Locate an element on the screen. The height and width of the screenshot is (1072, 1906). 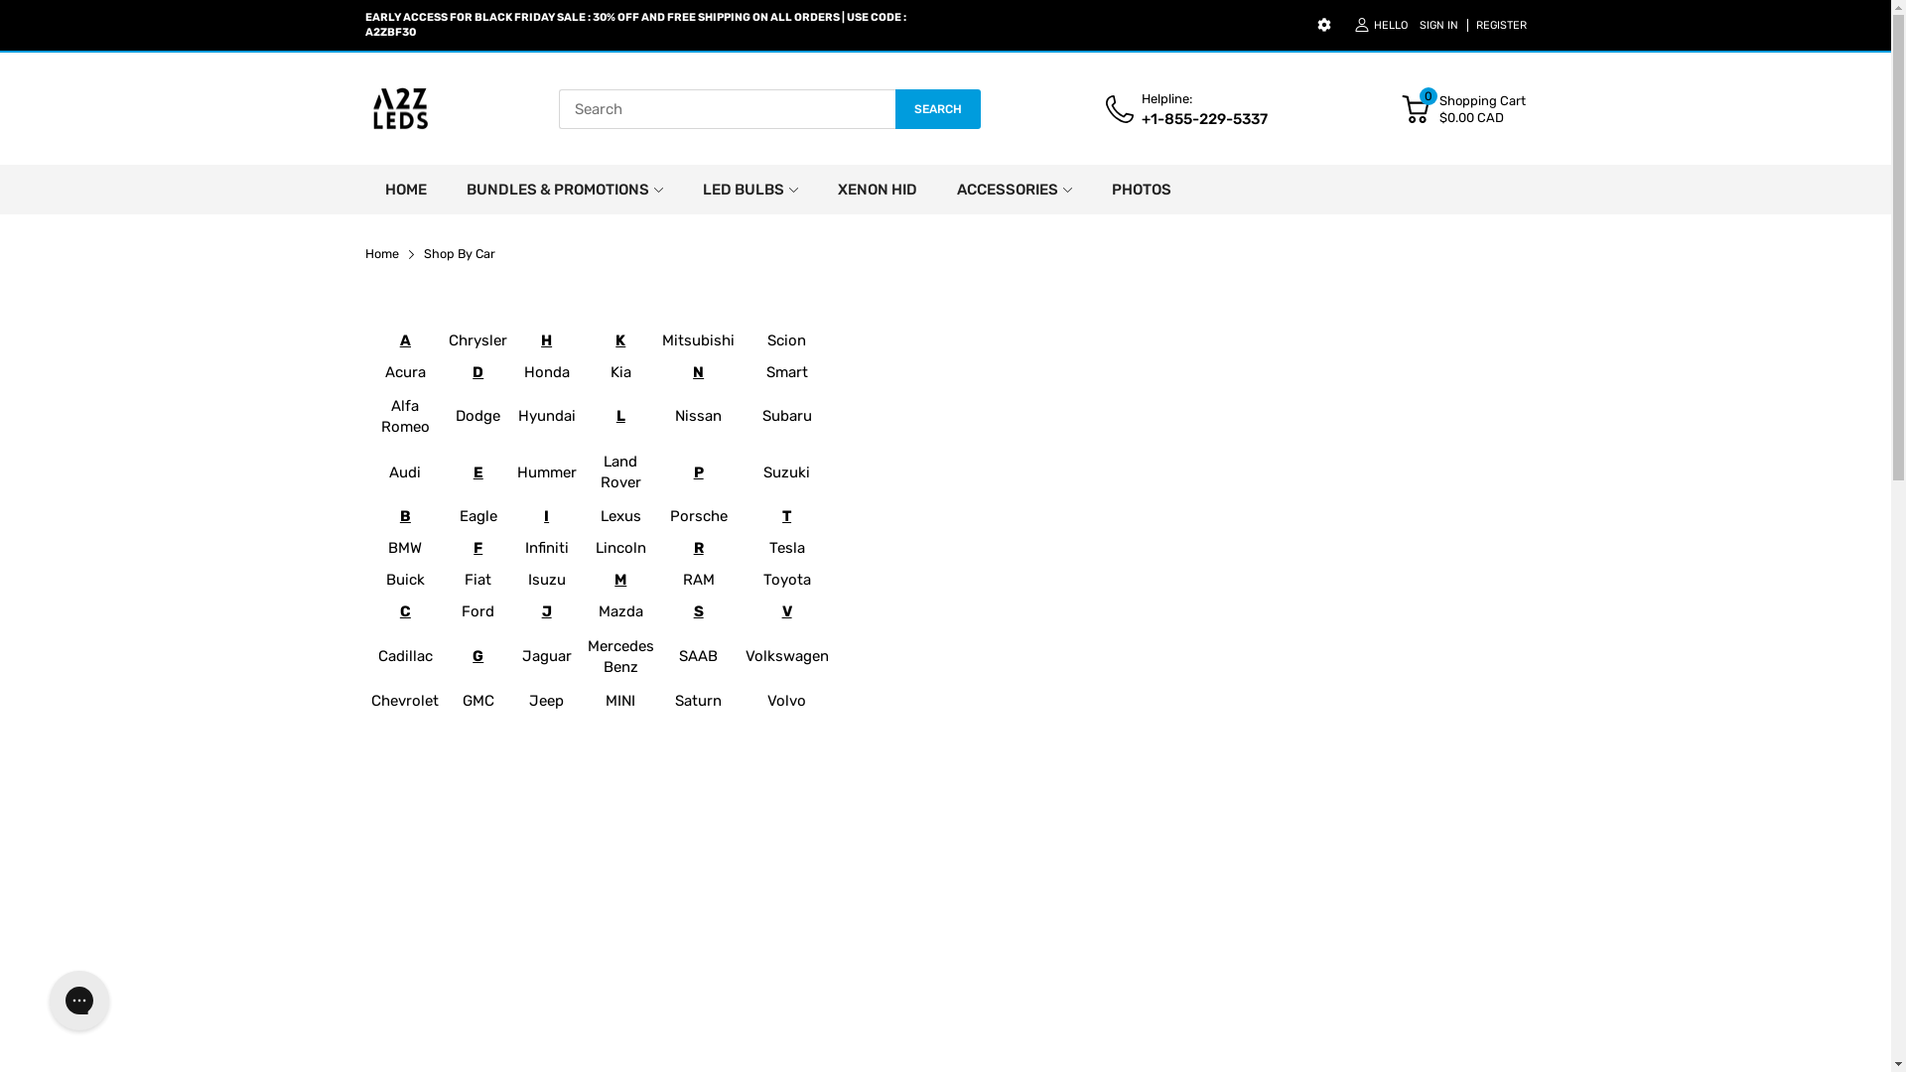
Gorgias live chat messenger is located at coordinates (79, 1001).